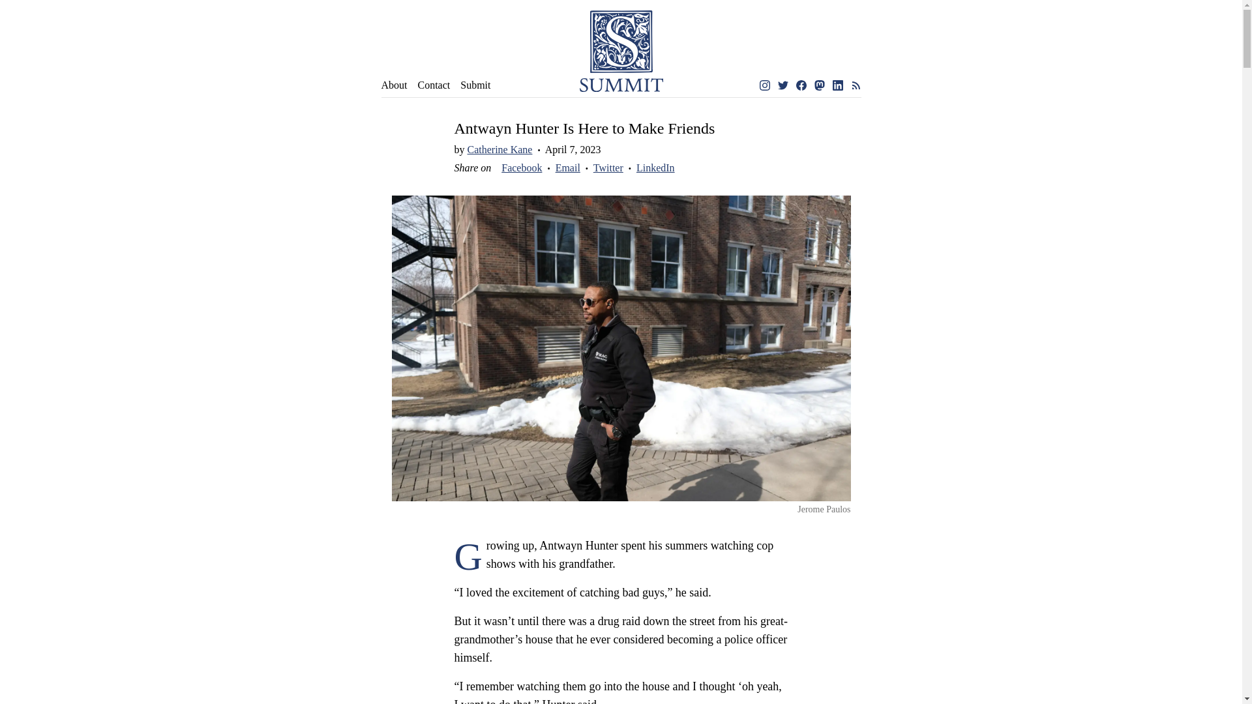 The image size is (1252, 704). Describe the element at coordinates (655, 168) in the screenshot. I see `LinkedIn` at that location.